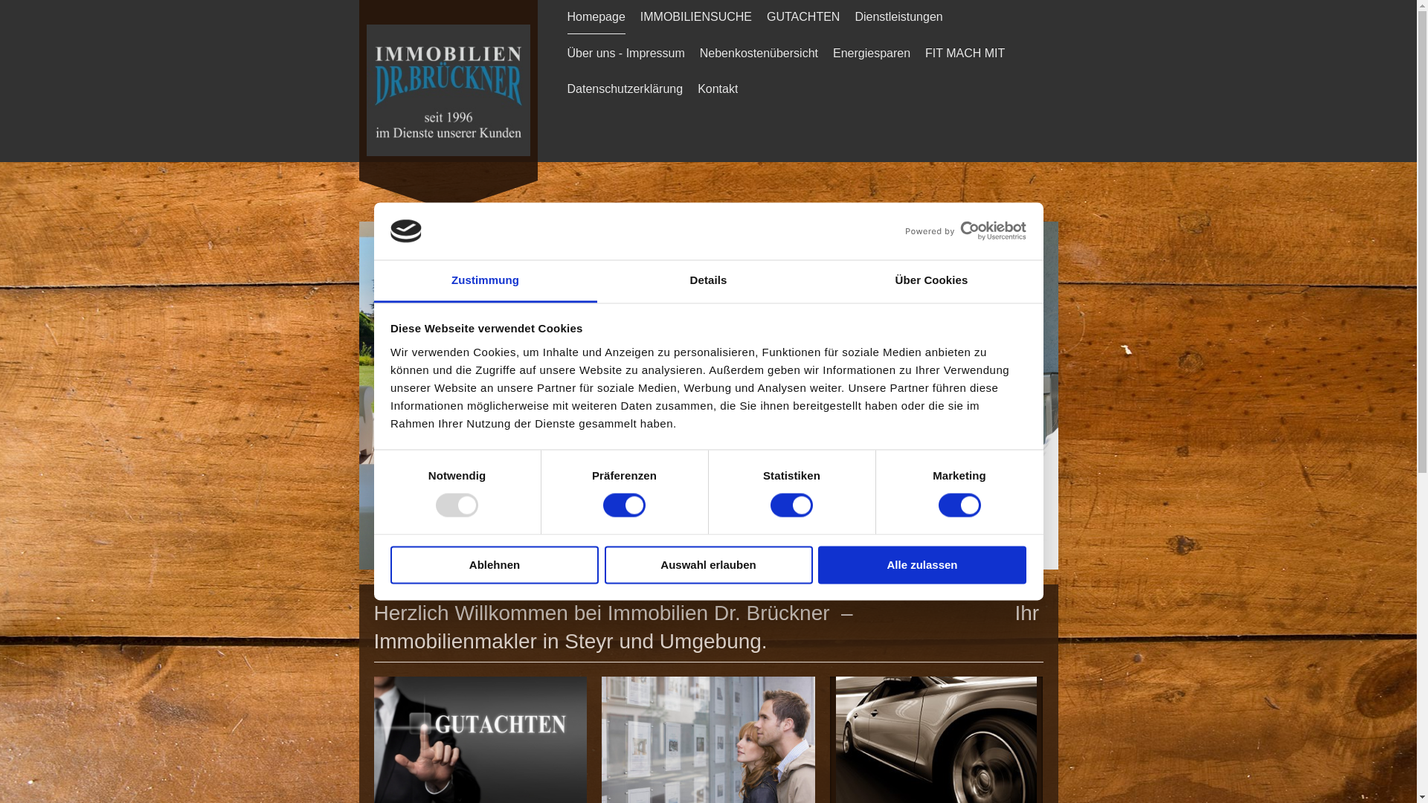 Image resolution: width=1428 pixels, height=803 pixels. I want to click on Dienstleistungen, so click(898, 17).